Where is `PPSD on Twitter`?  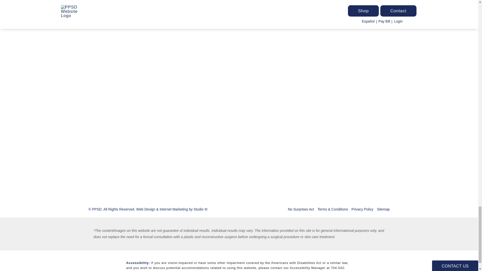
PPSD on Twitter is located at coordinates (131, 146).